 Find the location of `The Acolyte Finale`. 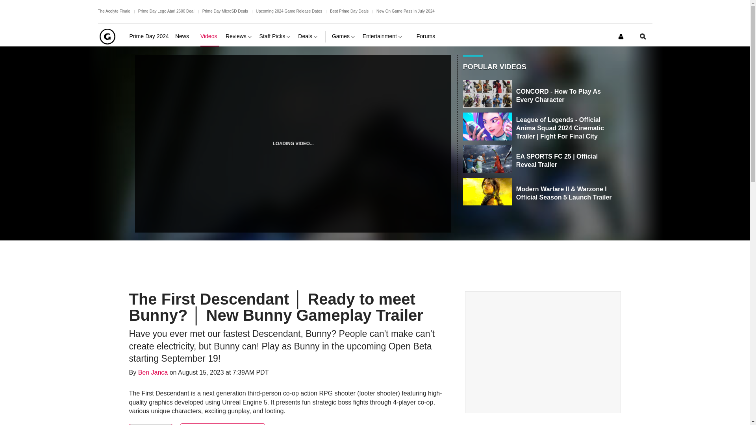

The Acolyte Finale is located at coordinates (113, 11).